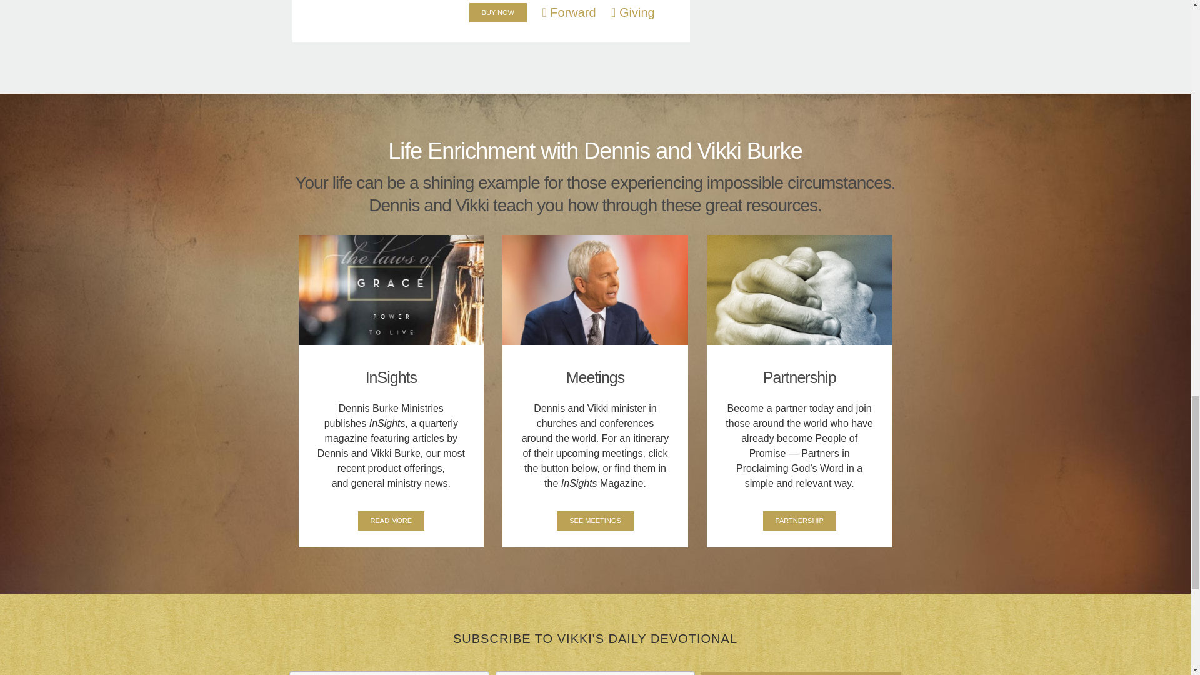 The height and width of the screenshot is (675, 1200). I want to click on BUY NOW, so click(497, 12).